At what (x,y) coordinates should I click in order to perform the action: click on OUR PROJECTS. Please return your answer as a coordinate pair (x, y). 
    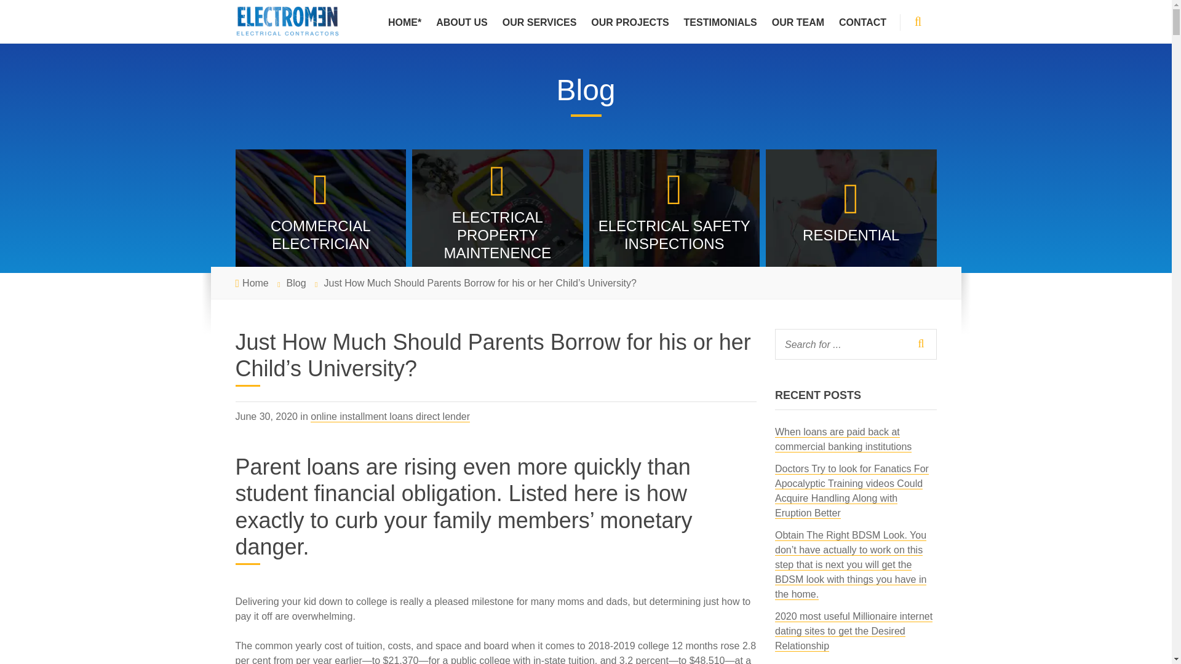
    Looking at the image, I should click on (629, 22).